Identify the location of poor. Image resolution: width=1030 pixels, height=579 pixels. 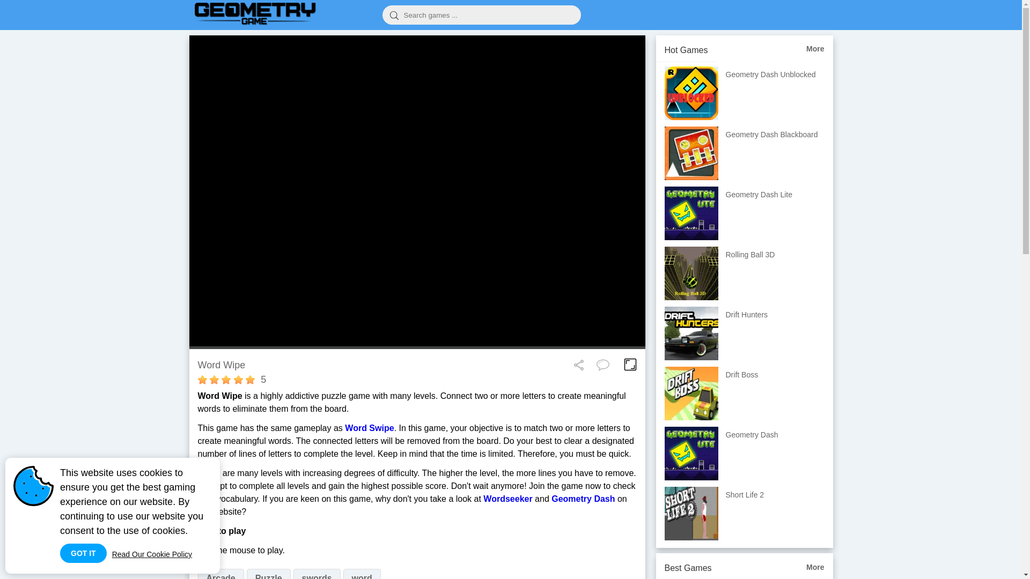
(215, 380).